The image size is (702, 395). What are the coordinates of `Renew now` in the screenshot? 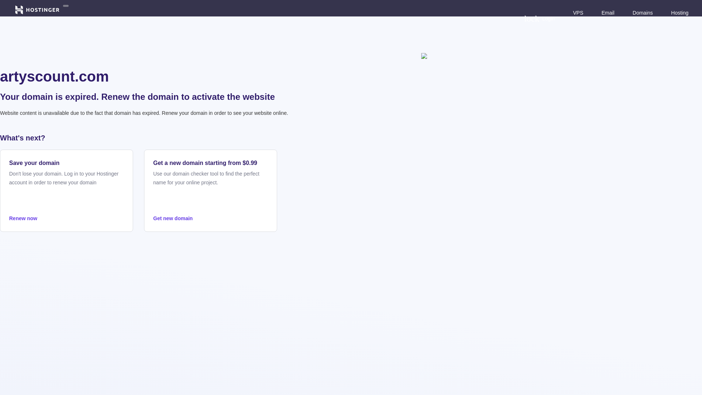 It's located at (67, 218).